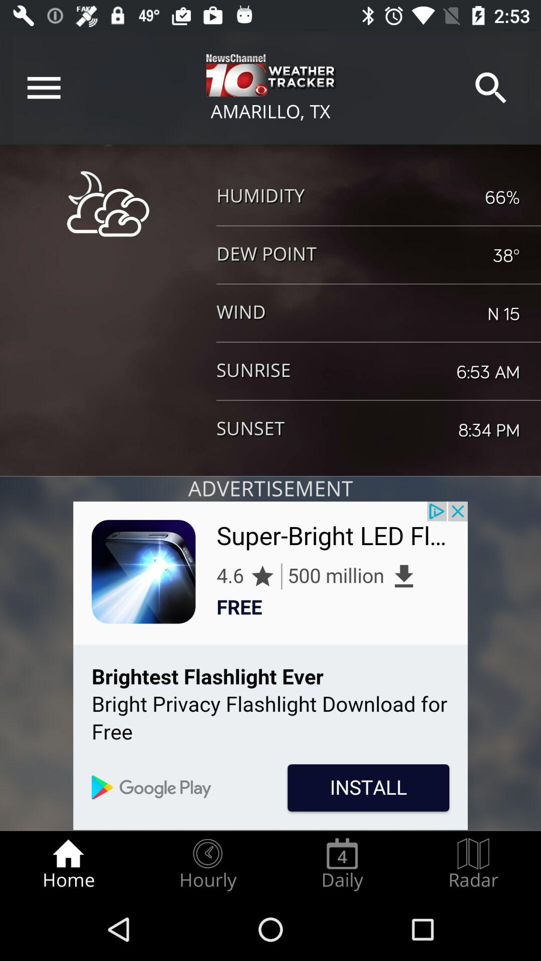  I want to click on flip to the radar radio button, so click(473, 864).